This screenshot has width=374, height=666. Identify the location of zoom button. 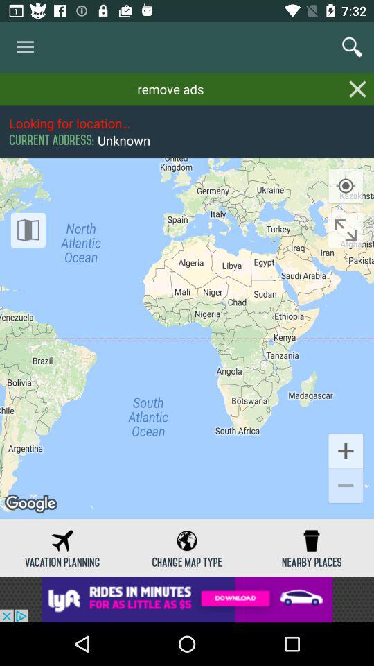
(346, 230).